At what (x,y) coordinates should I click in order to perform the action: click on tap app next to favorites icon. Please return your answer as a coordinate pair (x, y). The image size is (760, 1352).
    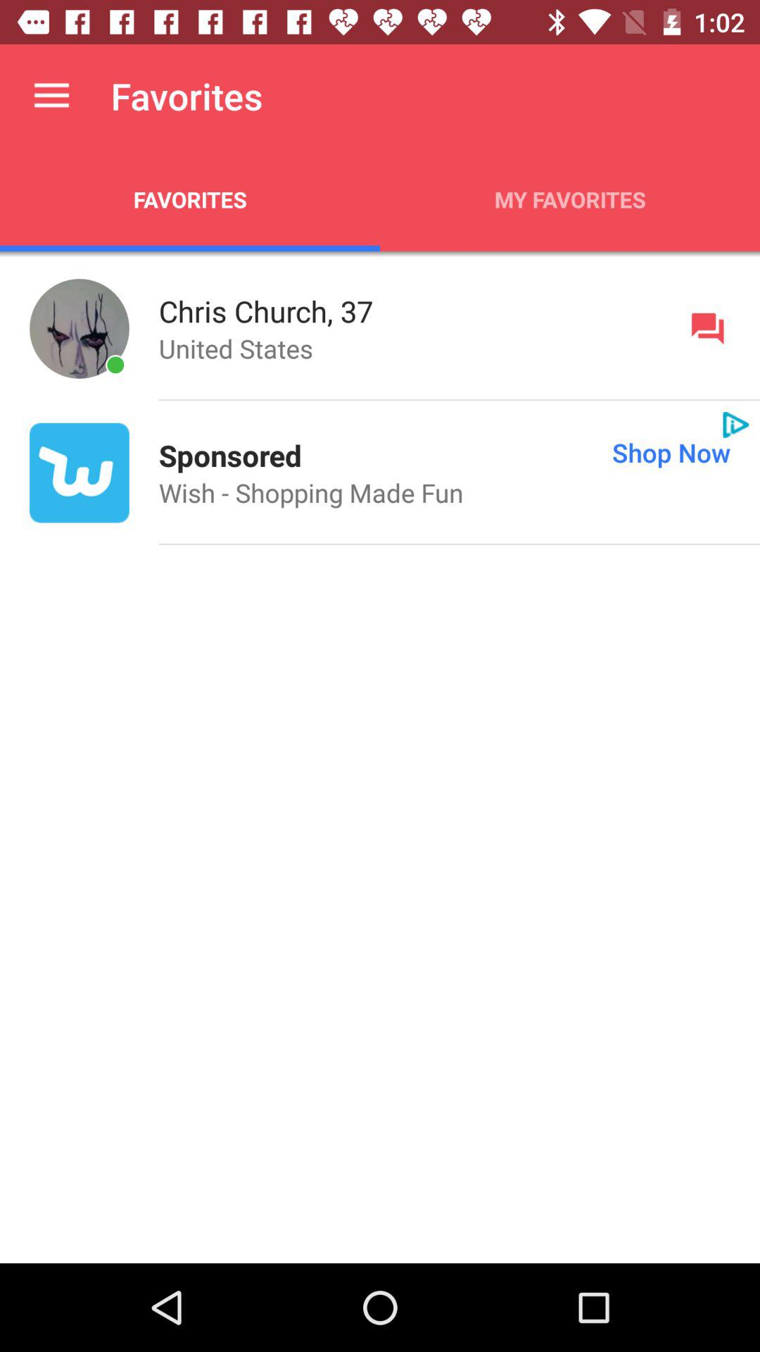
    Looking at the image, I should click on (51, 96).